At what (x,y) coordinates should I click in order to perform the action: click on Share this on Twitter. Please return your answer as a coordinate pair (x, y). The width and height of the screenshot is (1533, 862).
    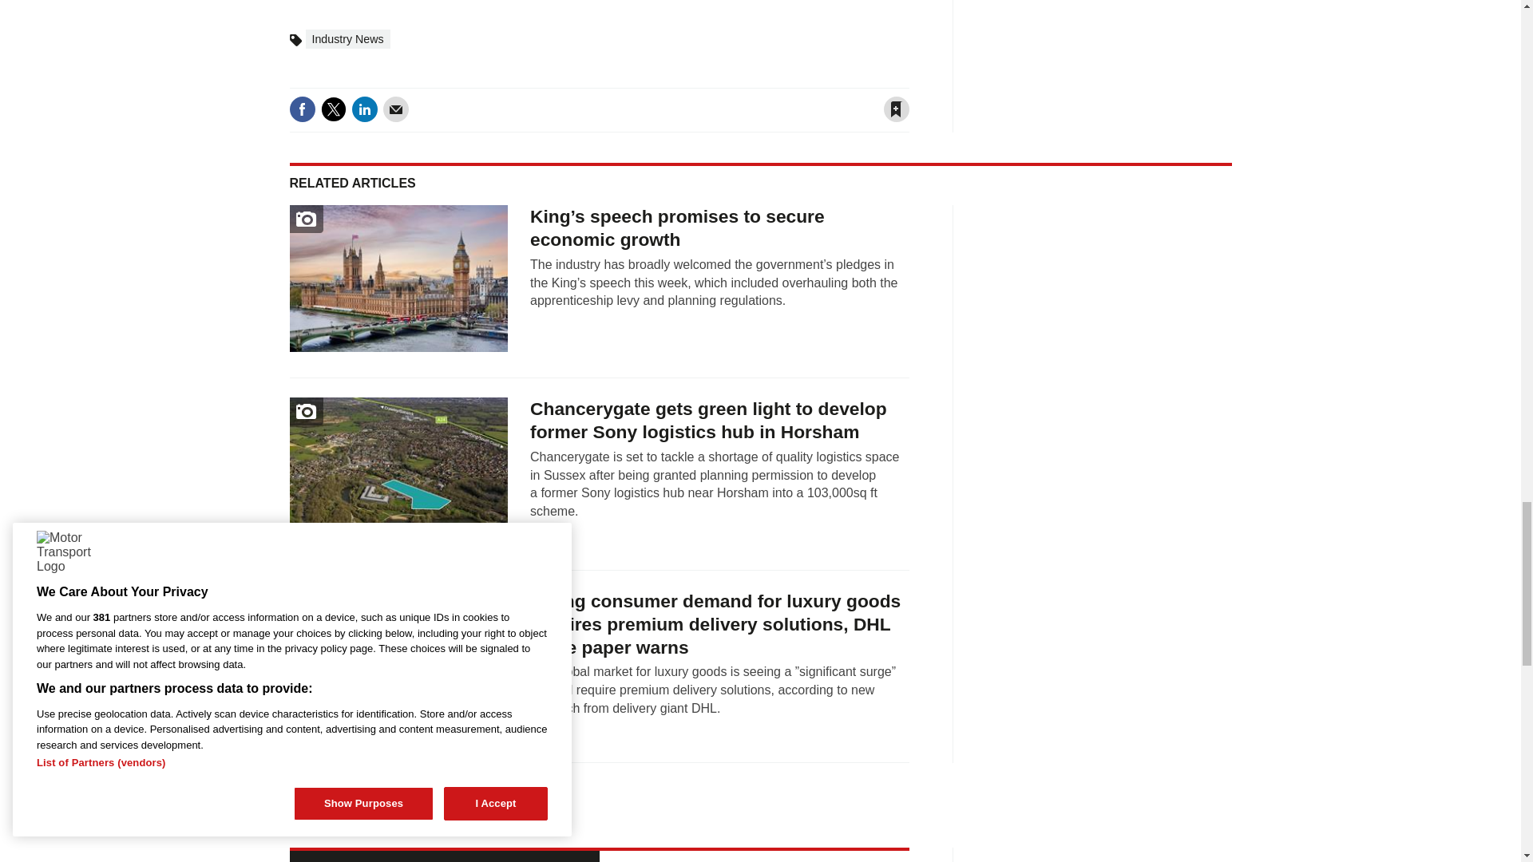
    Looking at the image, I should click on (333, 109).